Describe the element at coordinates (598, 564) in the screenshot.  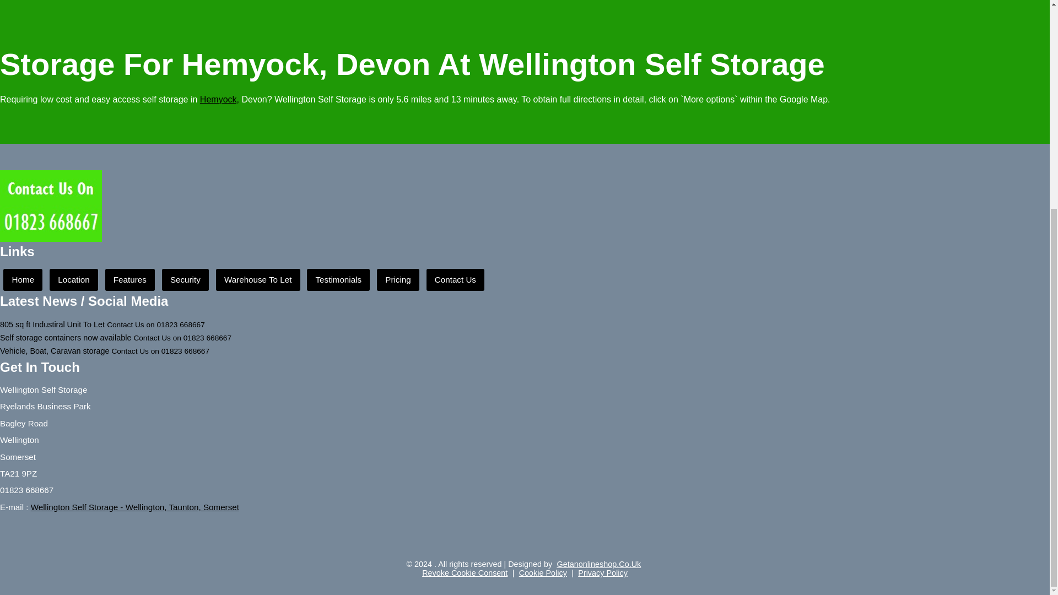
I see `Getanonlineshop.Co.Uk` at that location.